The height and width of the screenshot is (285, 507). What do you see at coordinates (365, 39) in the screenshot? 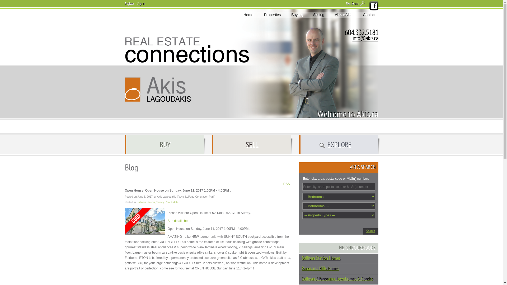
I see `info@akis.ca` at bounding box center [365, 39].